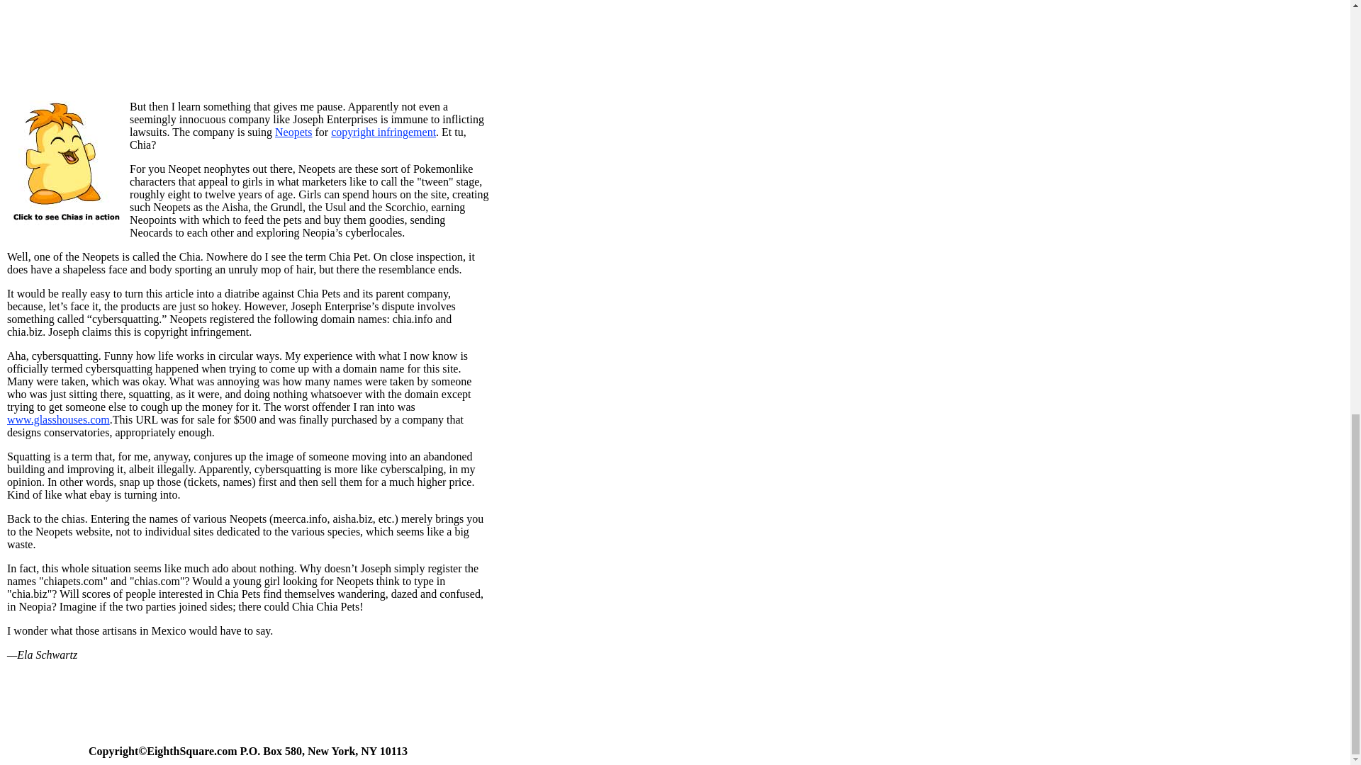 The height and width of the screenshot is (765, 1361). Describe the element at coordinates (79, 419) in the screenshot. I see `shouses.com` at that location.